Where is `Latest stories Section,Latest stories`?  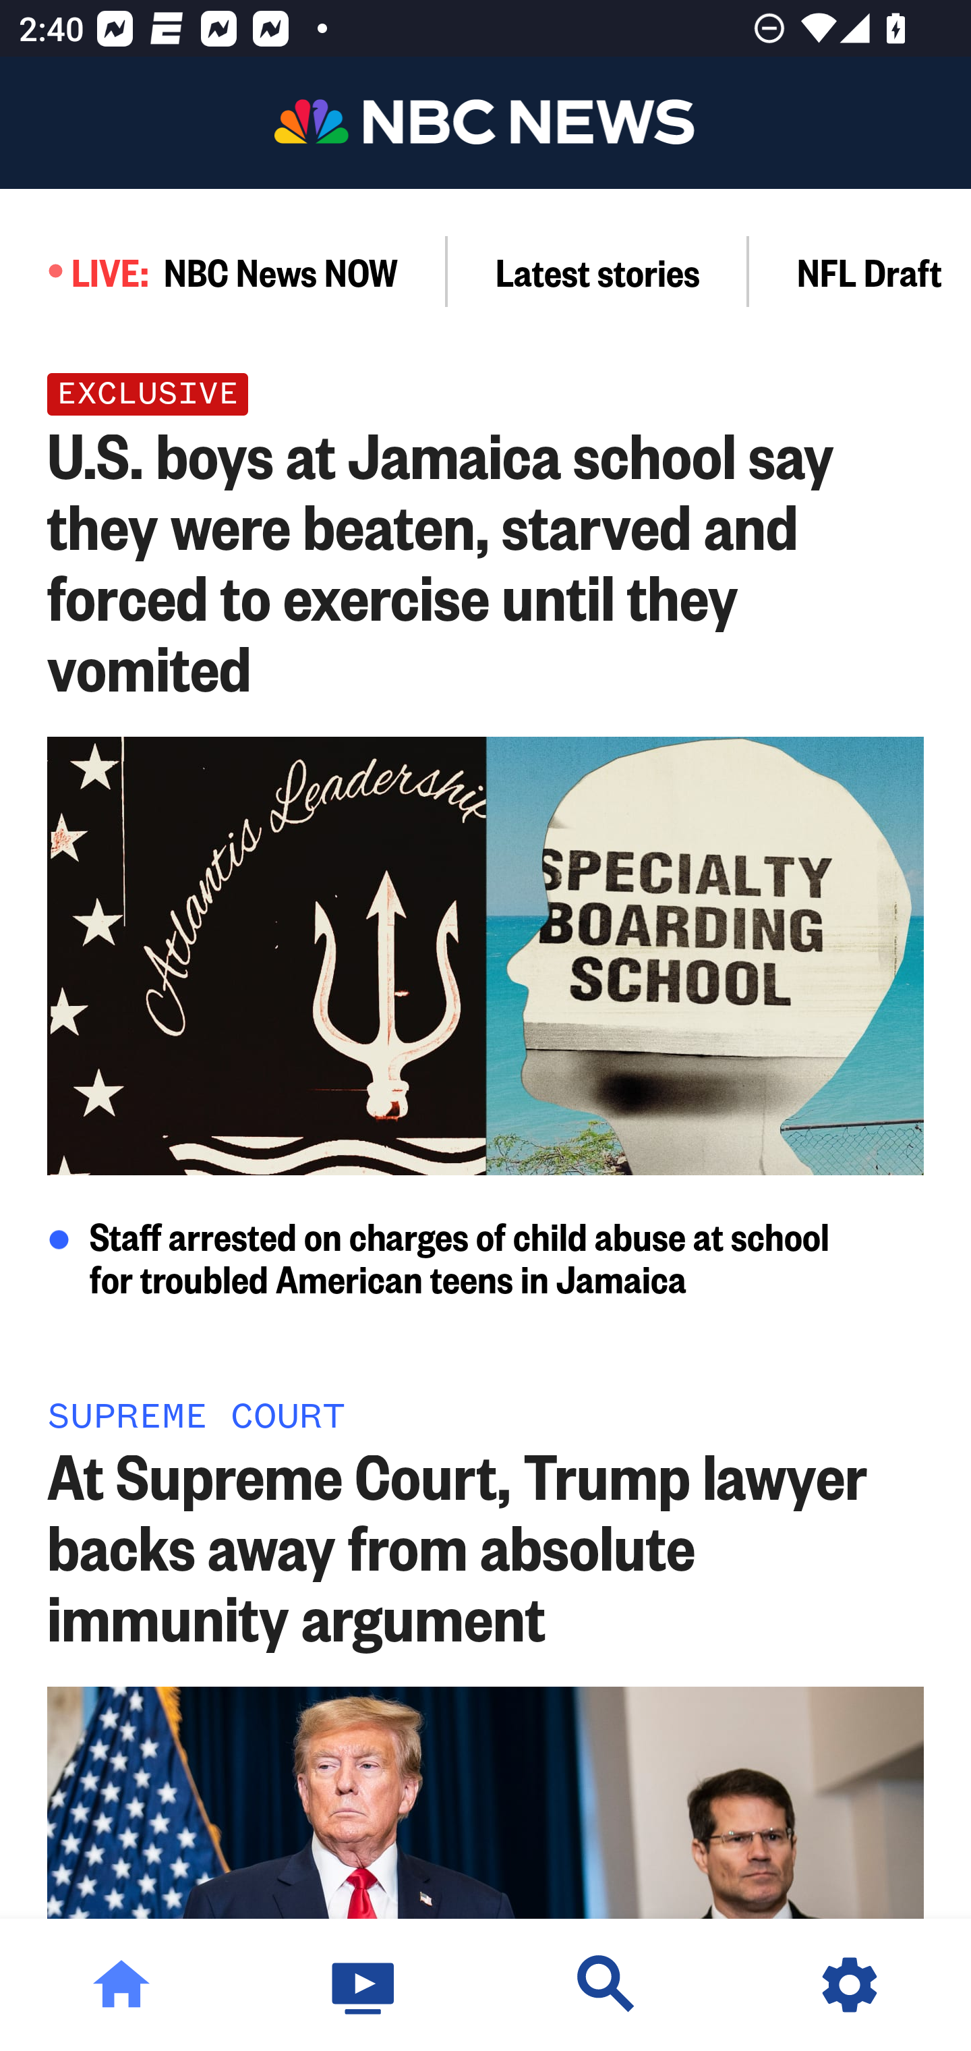
Latest stories Section,Latest stories is located at coordinates (598, 271).